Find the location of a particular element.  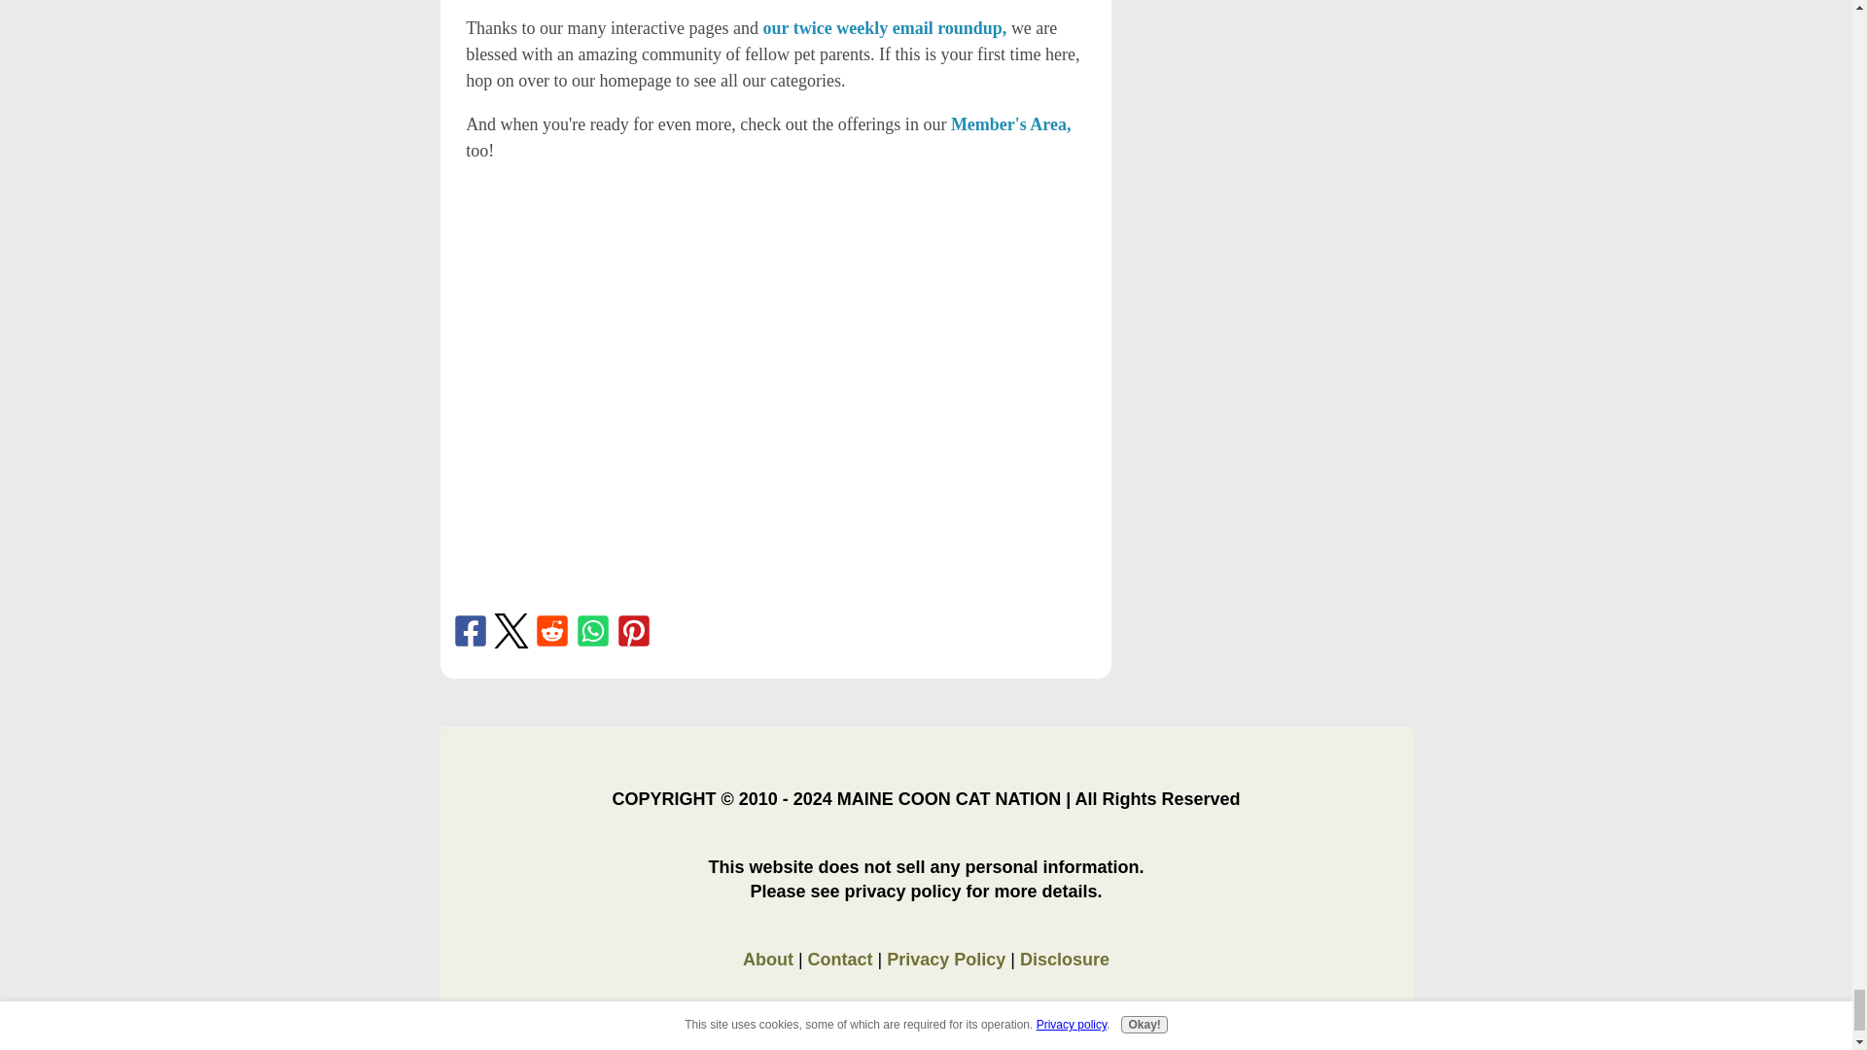

our twice weekly email roundup, is located at coordinates (885, 27).